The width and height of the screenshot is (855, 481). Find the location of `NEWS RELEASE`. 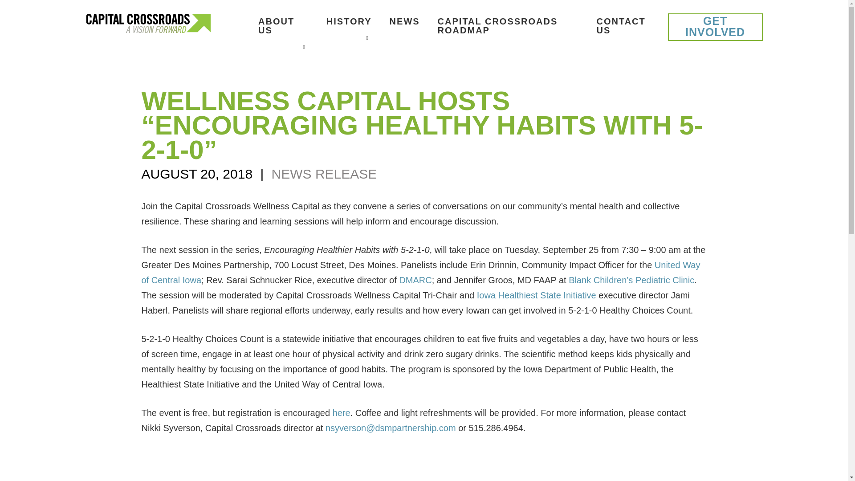

NEWS RELEASE is located at coordinates (324, 174).